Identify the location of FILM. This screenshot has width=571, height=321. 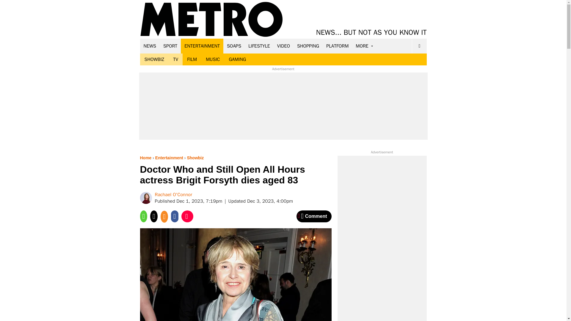
(192, 59).